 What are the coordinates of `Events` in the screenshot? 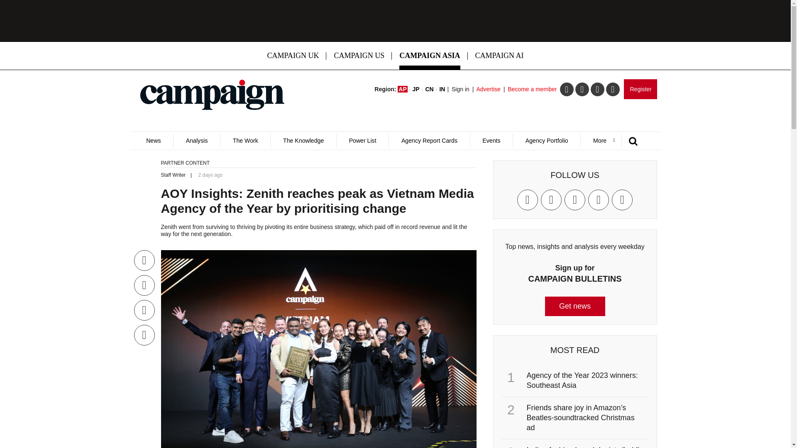 It's located at (491, 141).